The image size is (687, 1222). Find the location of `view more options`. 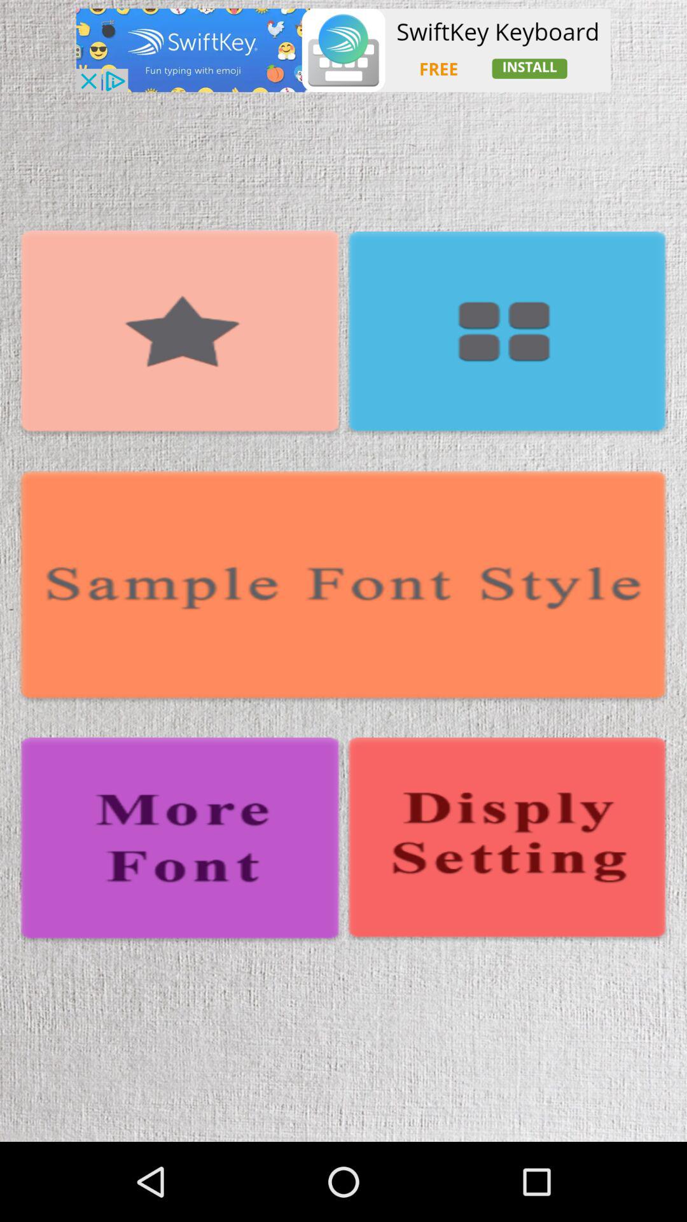

view more options is located at coordinates (506, 334).